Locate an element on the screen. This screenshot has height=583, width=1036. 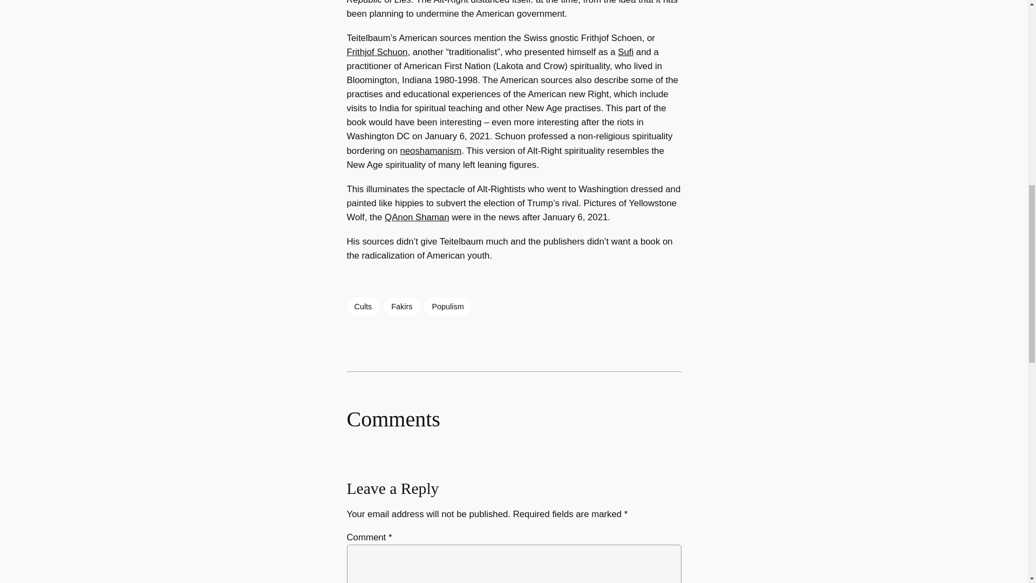
Populism is located at coordinates (447, 307).